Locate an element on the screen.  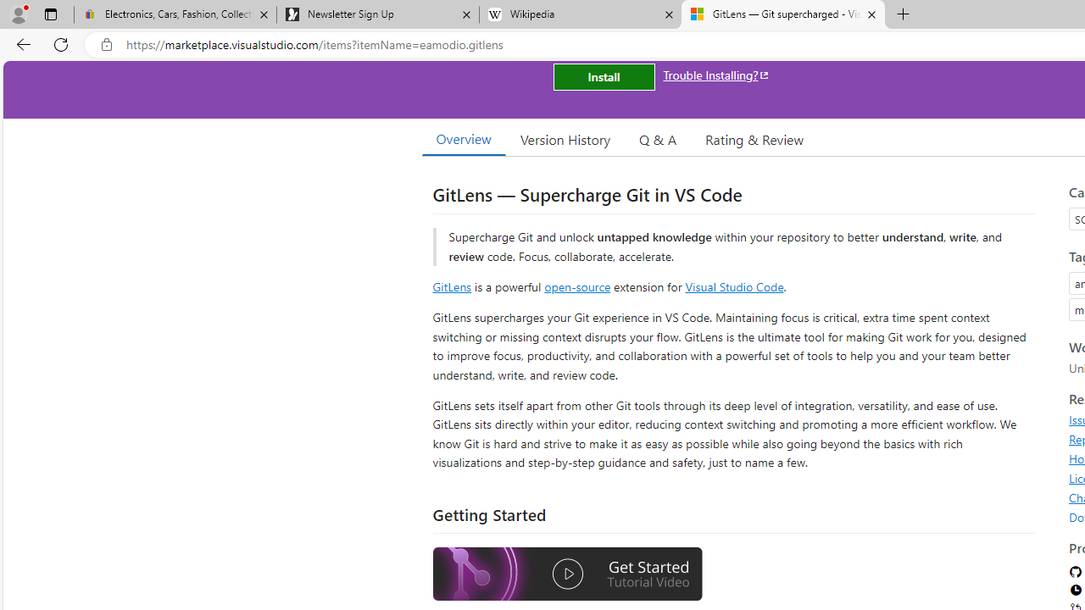
Wikipedia is located at coordinates (580, 15).